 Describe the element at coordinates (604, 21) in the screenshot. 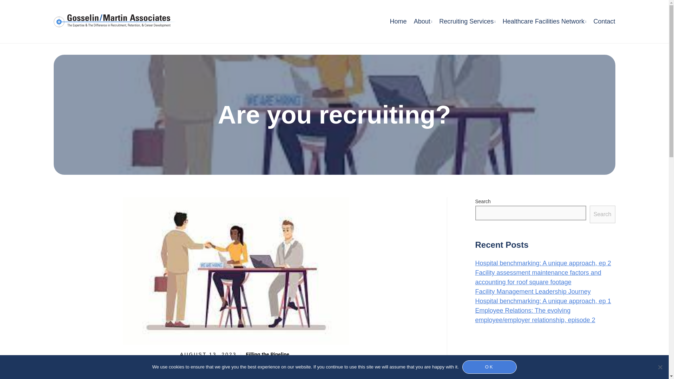

I see `Contact` at that location.